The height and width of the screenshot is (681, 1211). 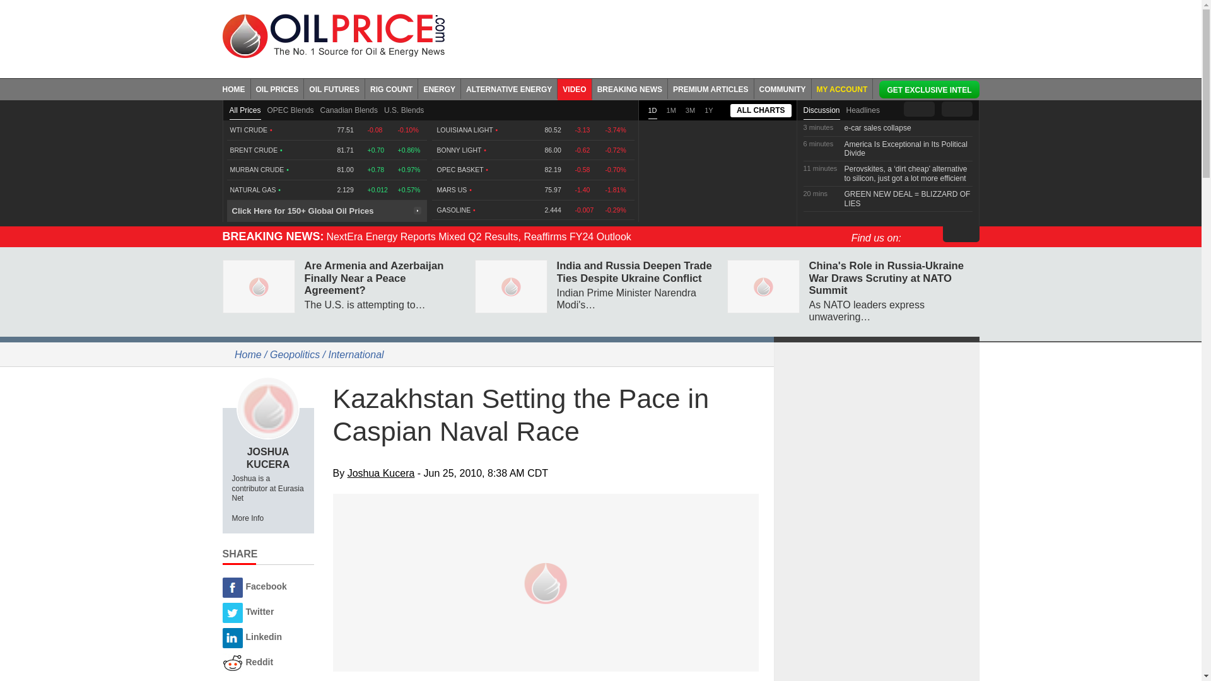 I want to click on Oil prices - Oilprice.com, so click(x=333, y=35).